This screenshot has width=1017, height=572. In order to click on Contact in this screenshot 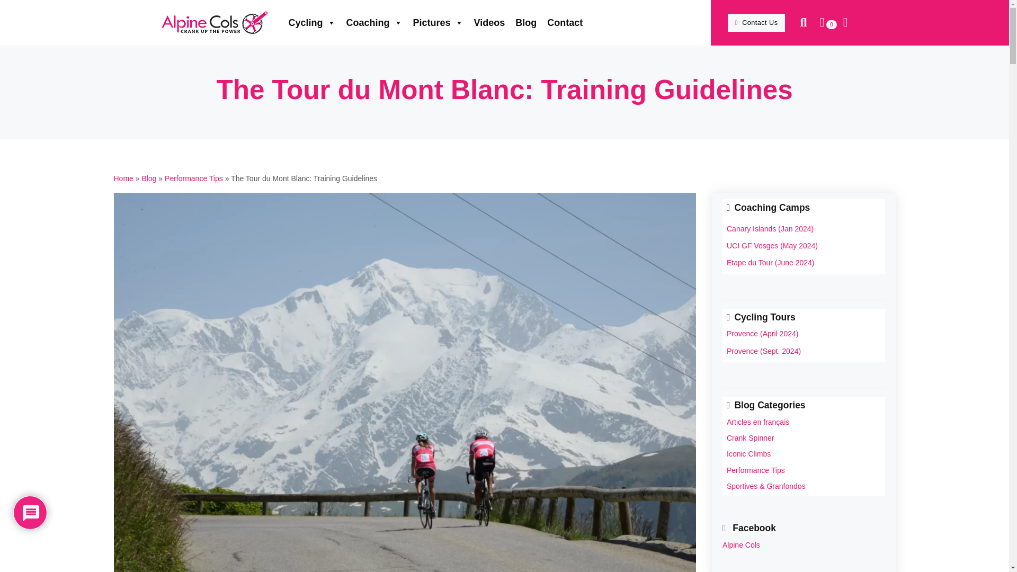, I will do `click(148, 178)`.